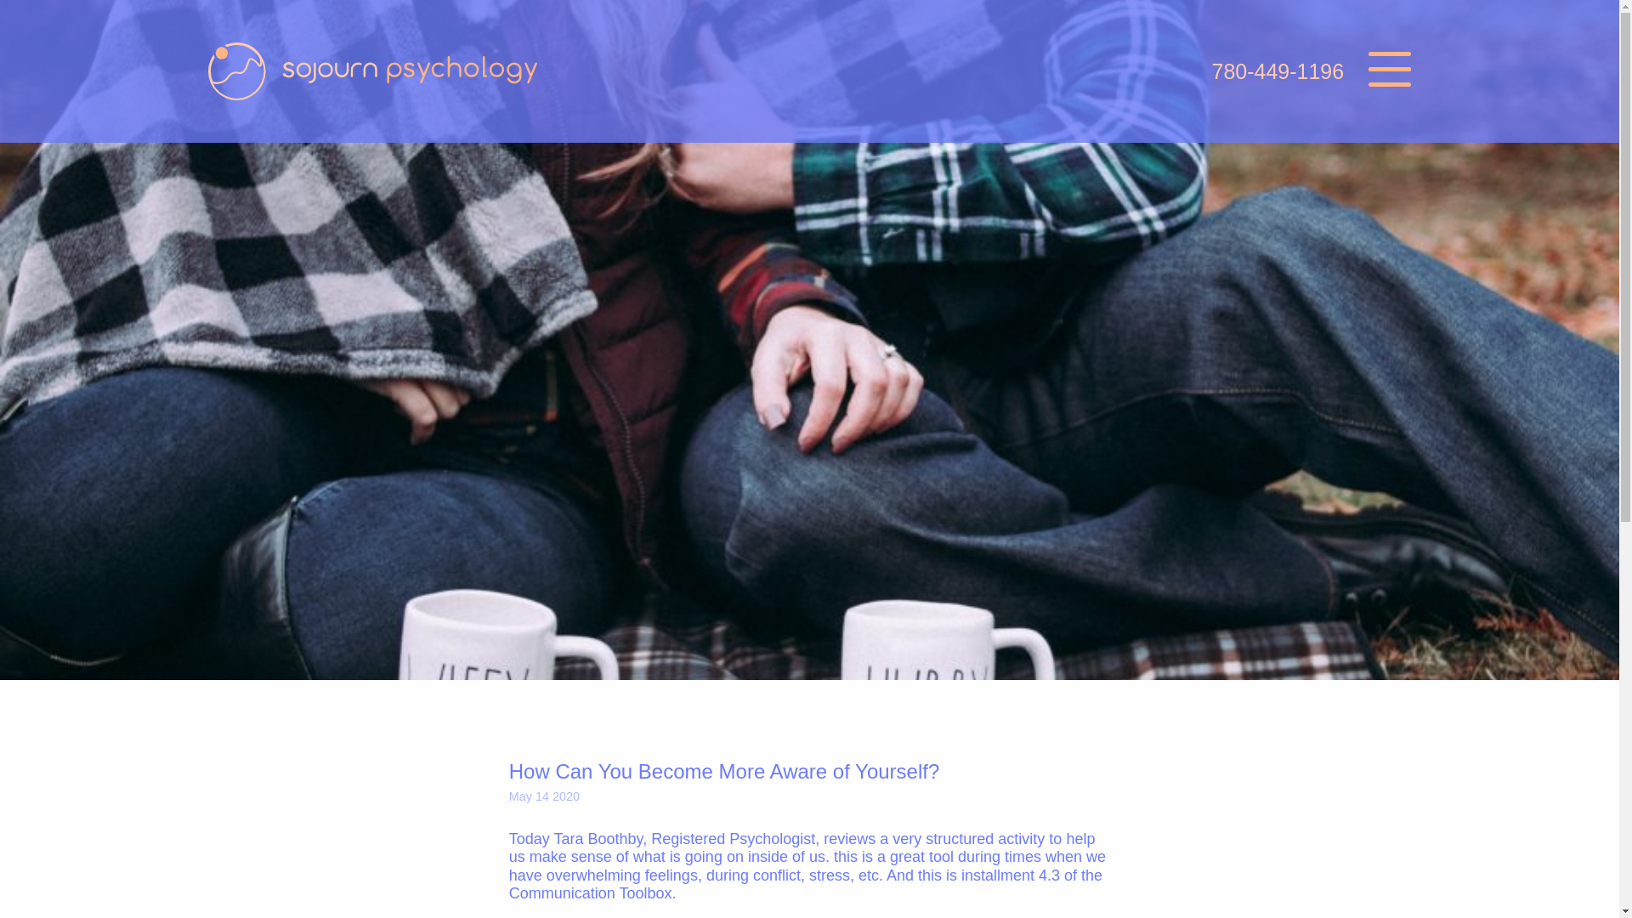 Image resolution: width=1632 pixels, height=918 pixels. Describe the element at coordinates (1277, 71) in the screenshot. I see `780-449-1196` at that location.